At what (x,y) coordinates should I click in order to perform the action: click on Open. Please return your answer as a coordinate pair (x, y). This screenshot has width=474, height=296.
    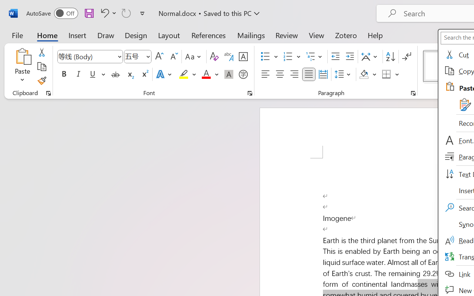
    Looking at the image, I should click on (148, 56).